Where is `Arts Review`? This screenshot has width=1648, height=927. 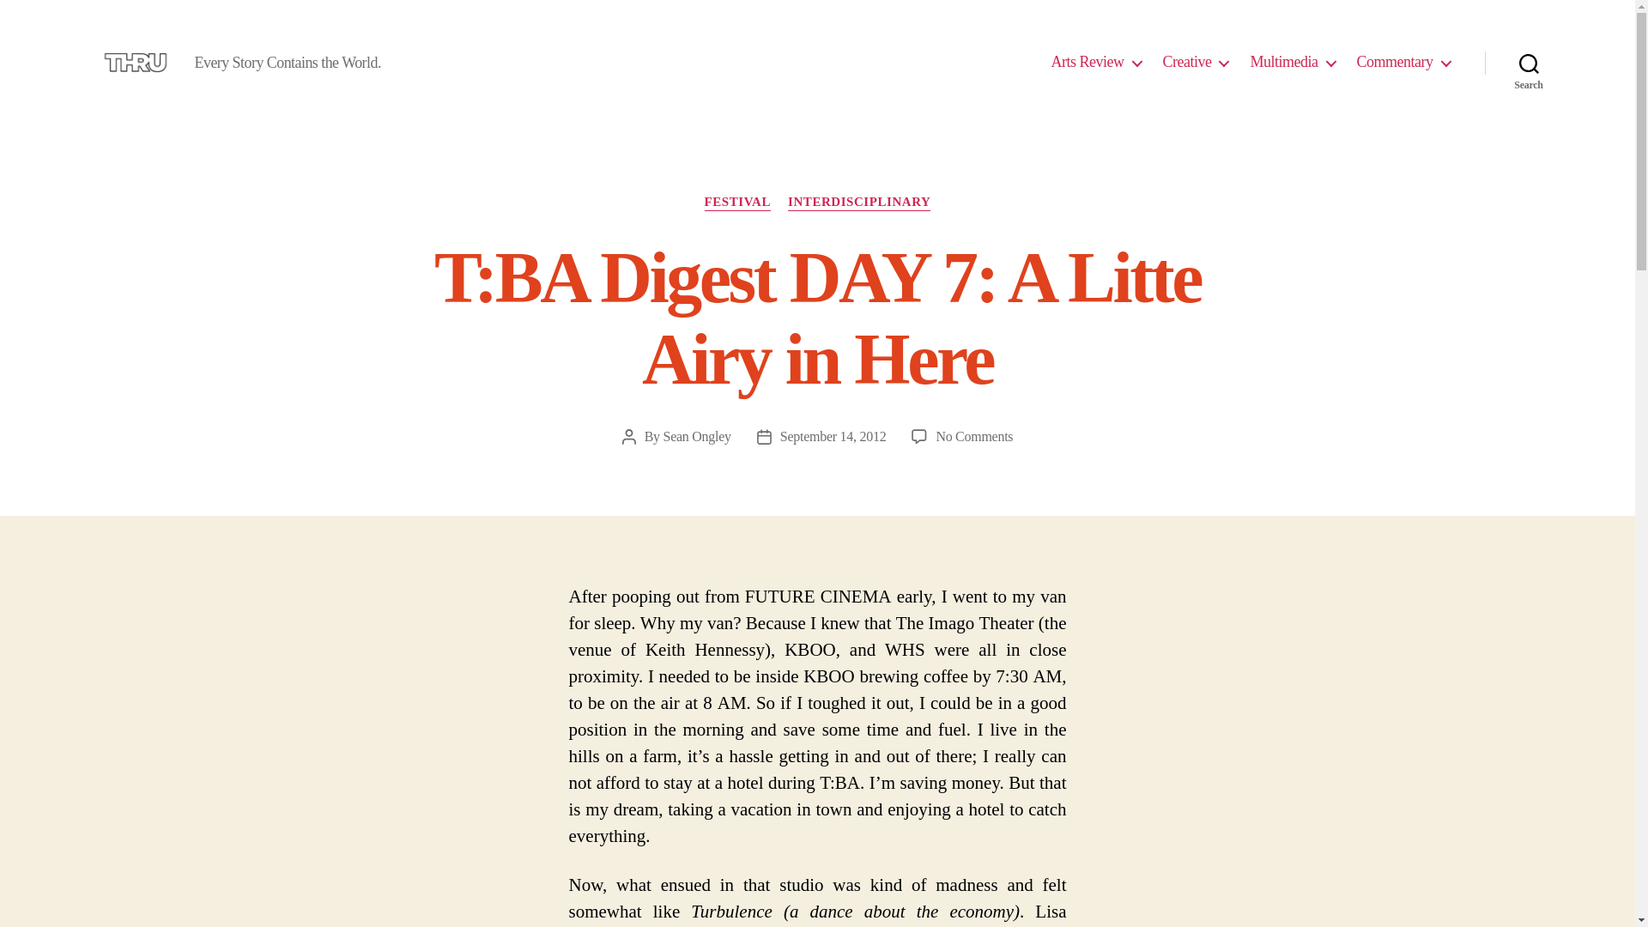
Arts Review is located at coordinates (1095, 62).